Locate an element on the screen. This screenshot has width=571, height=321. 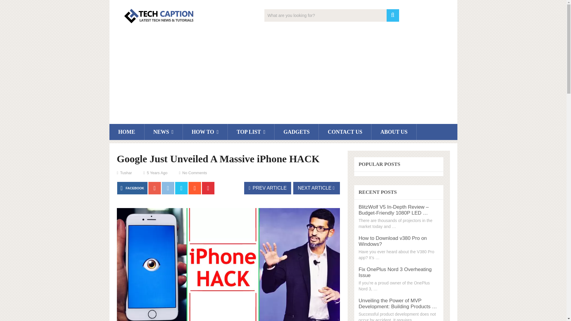
CONTACT US is located at coordinates (345, 132).